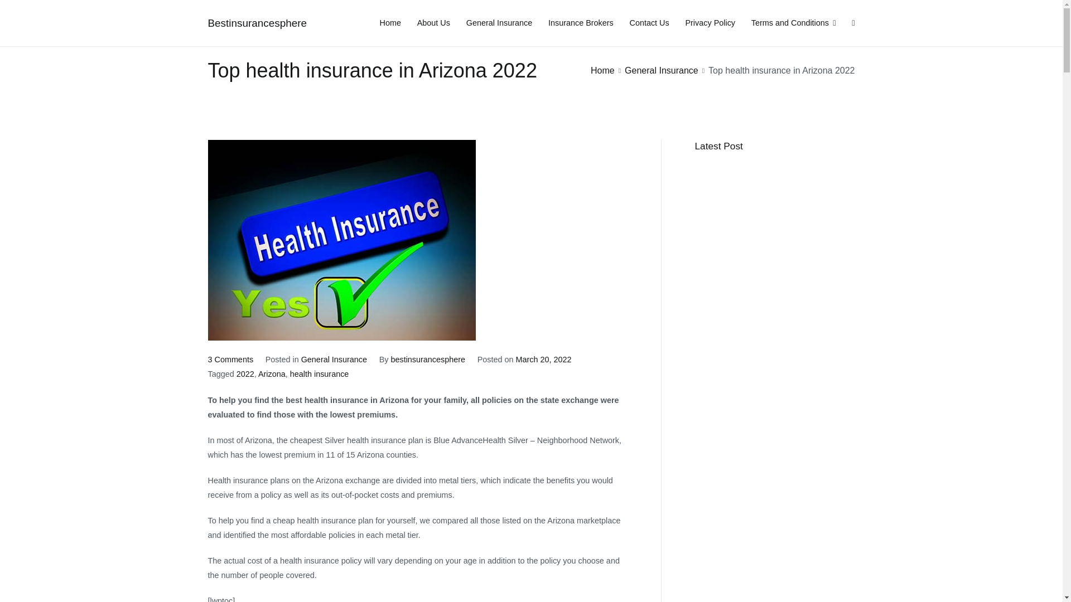 Image resolution: width=1071 pixels, height=602 pixels. Describe the element at coordinates (390, 23) in the screenshot. I see `Home` at that location.